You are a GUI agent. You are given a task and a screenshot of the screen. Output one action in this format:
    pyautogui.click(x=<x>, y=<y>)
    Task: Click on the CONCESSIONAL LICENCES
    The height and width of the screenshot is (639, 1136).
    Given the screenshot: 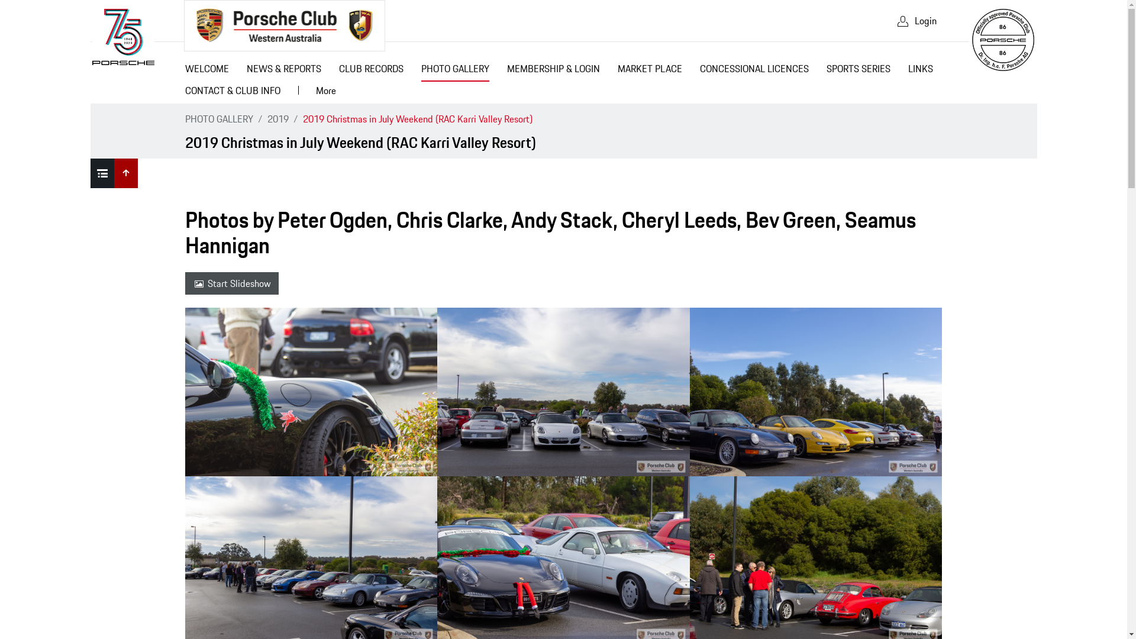 What is the action you would take?
    pyautogui.click(x=754, y=71)
    